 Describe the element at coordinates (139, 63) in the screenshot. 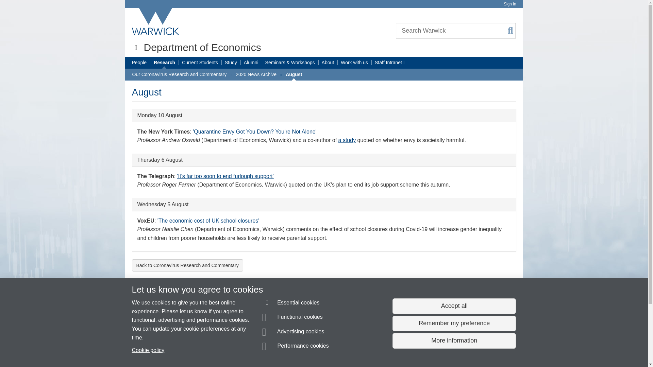

I see `People` at that location.